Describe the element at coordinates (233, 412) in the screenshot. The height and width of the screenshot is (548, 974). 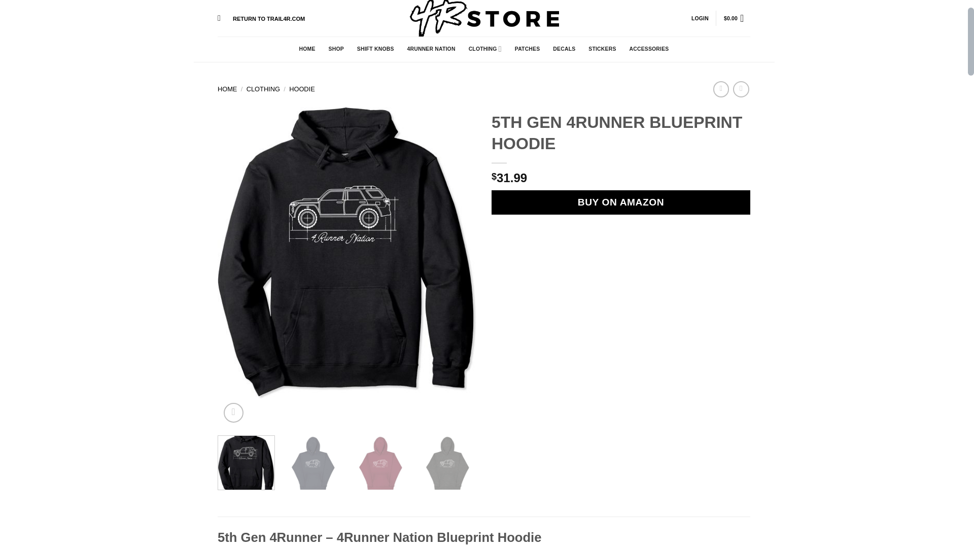
I see `Zoom` at that location.